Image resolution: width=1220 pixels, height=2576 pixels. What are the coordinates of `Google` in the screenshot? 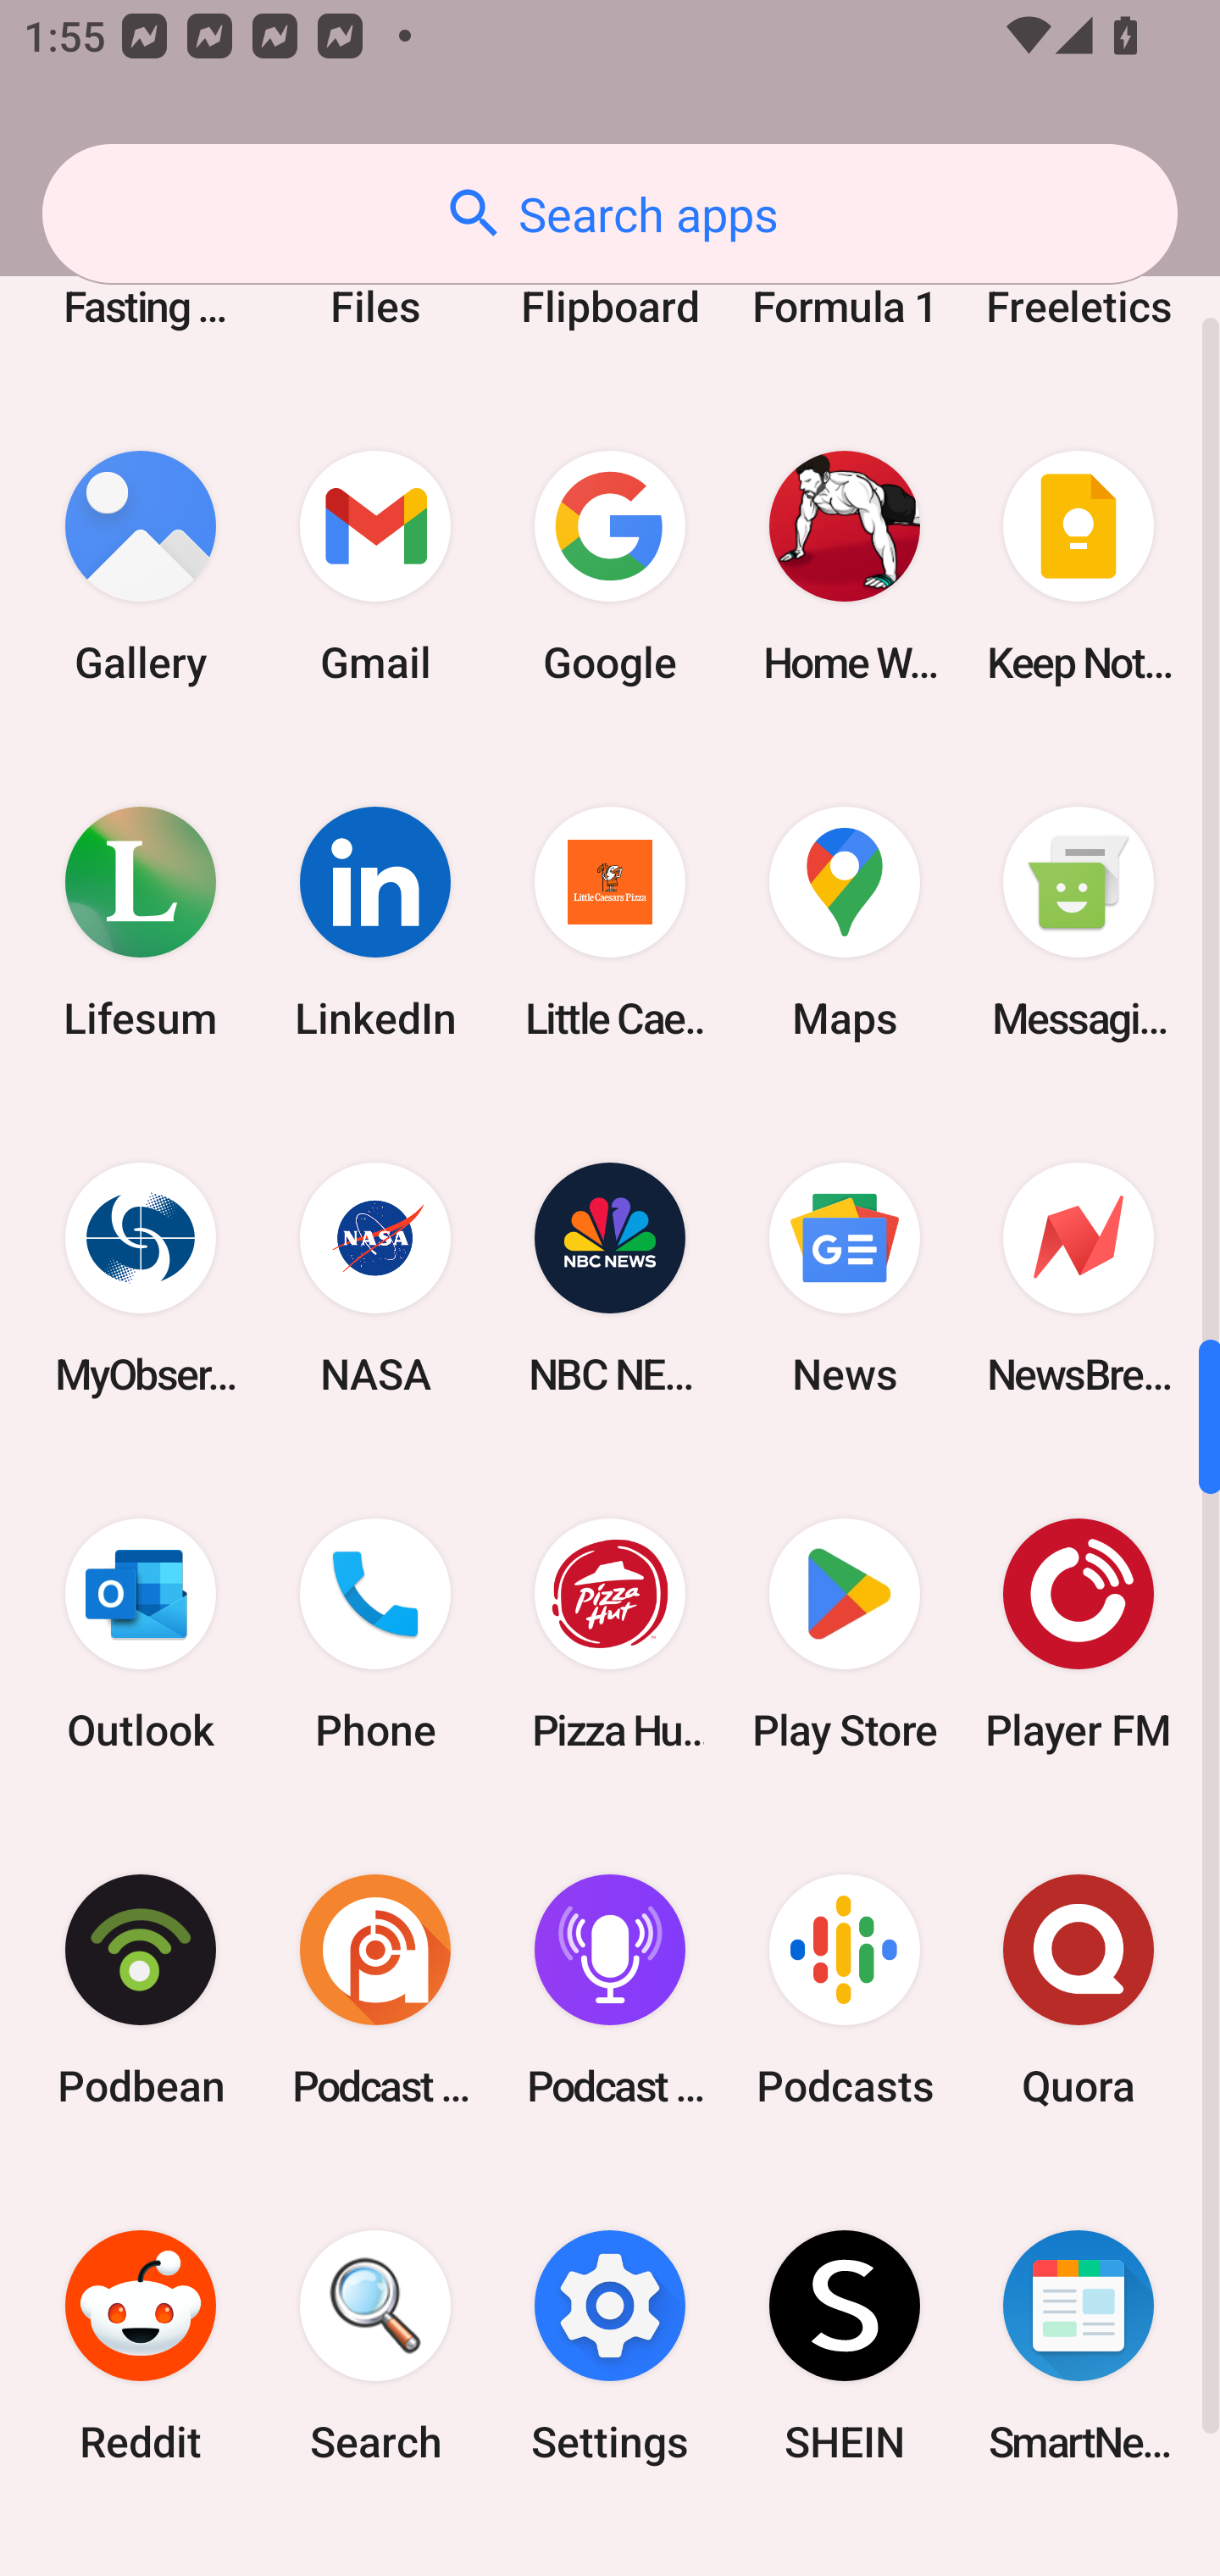 It's located at (610, 566).